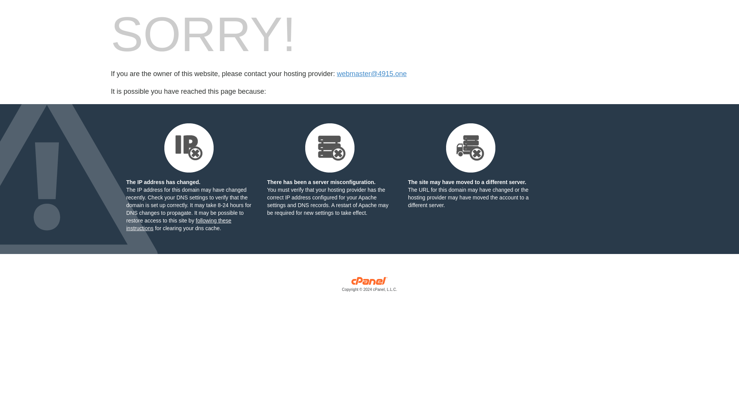 This screenshot has height=415, width=739. Describe the element at coordinates (372, 74) in the screenshot. I see `Click this link to contact the host` at that location.